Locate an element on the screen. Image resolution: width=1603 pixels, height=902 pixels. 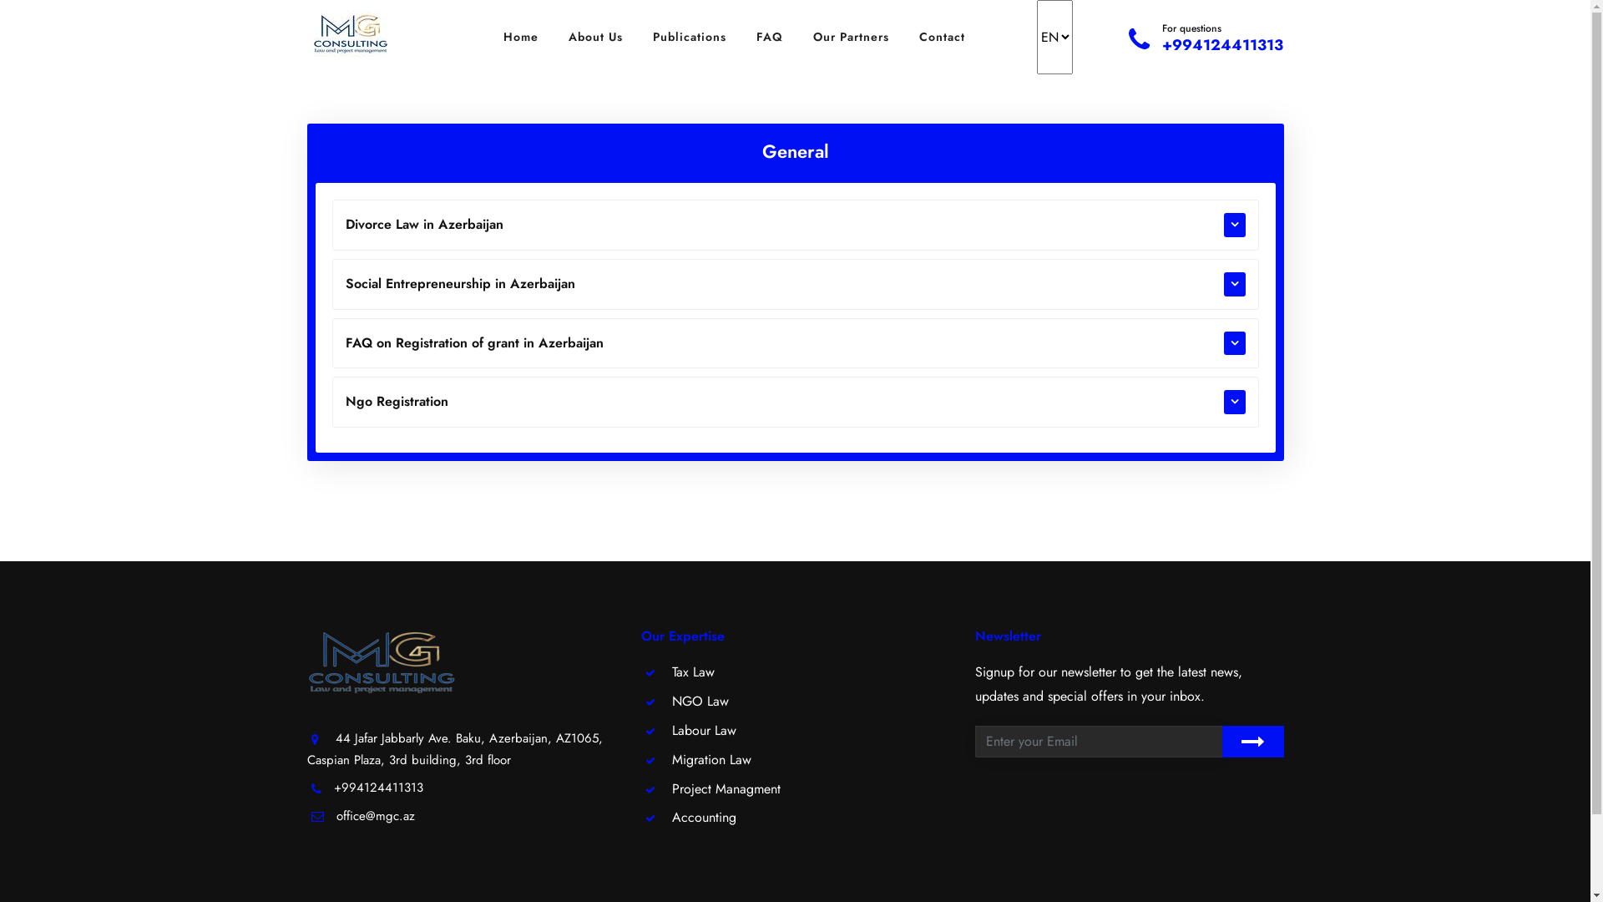
Home is located at coordinates (521, 37).